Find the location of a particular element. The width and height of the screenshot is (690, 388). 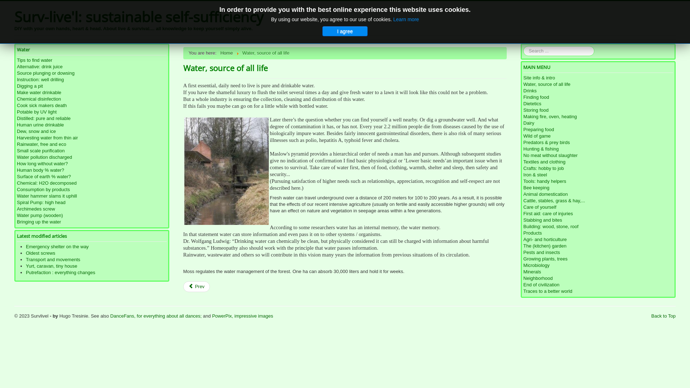

Emergency shelter on the way is located at coordinates (57, 246).